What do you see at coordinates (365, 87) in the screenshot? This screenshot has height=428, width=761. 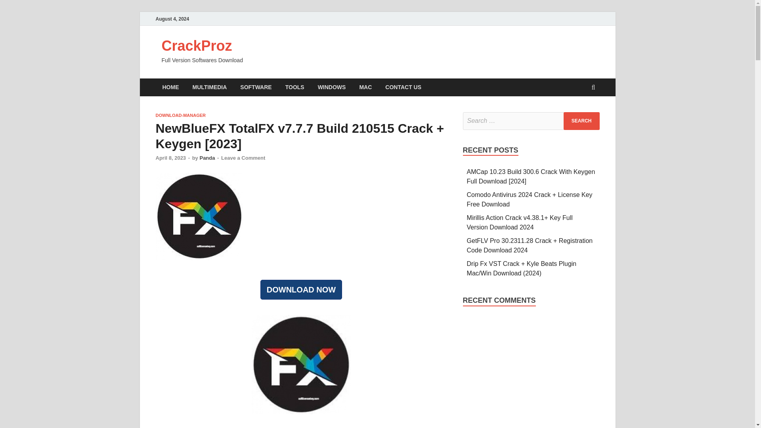 I see `MAC` at bounding box center [365, 87].